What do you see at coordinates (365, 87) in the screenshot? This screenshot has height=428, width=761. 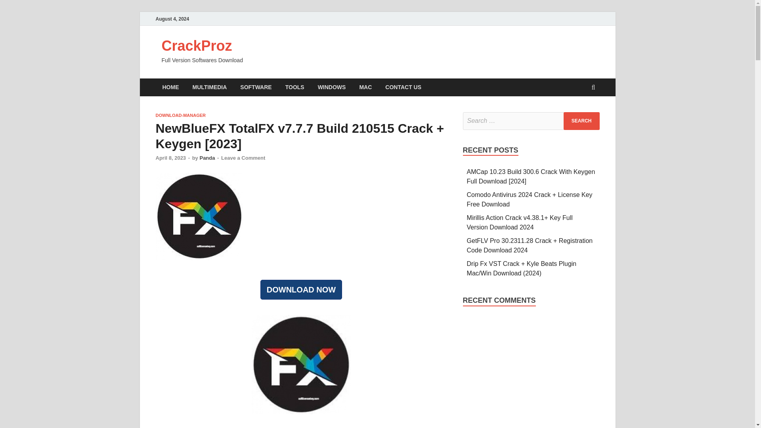 I see `MAC` at bounding box center [365, 87].